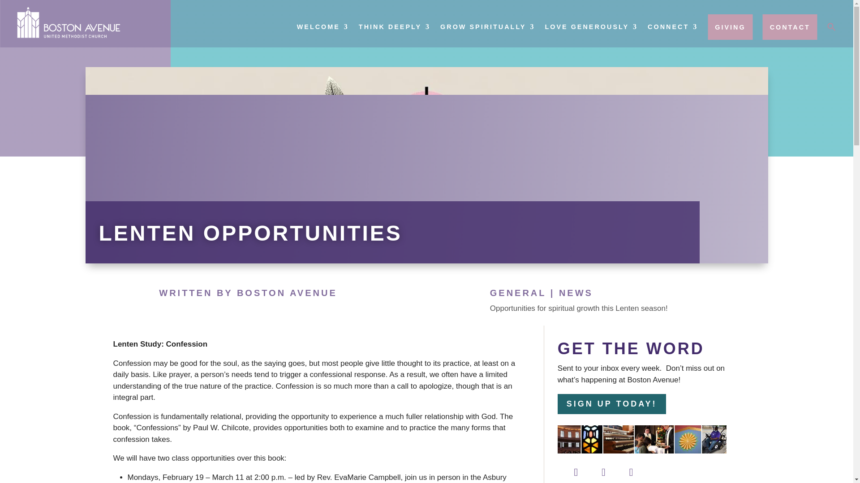 This screenshot has width=860, height=483. What do you see at coordinates (790, 27) in the screenshot?
I see `CONTACT` at bounding box center [790, 27].